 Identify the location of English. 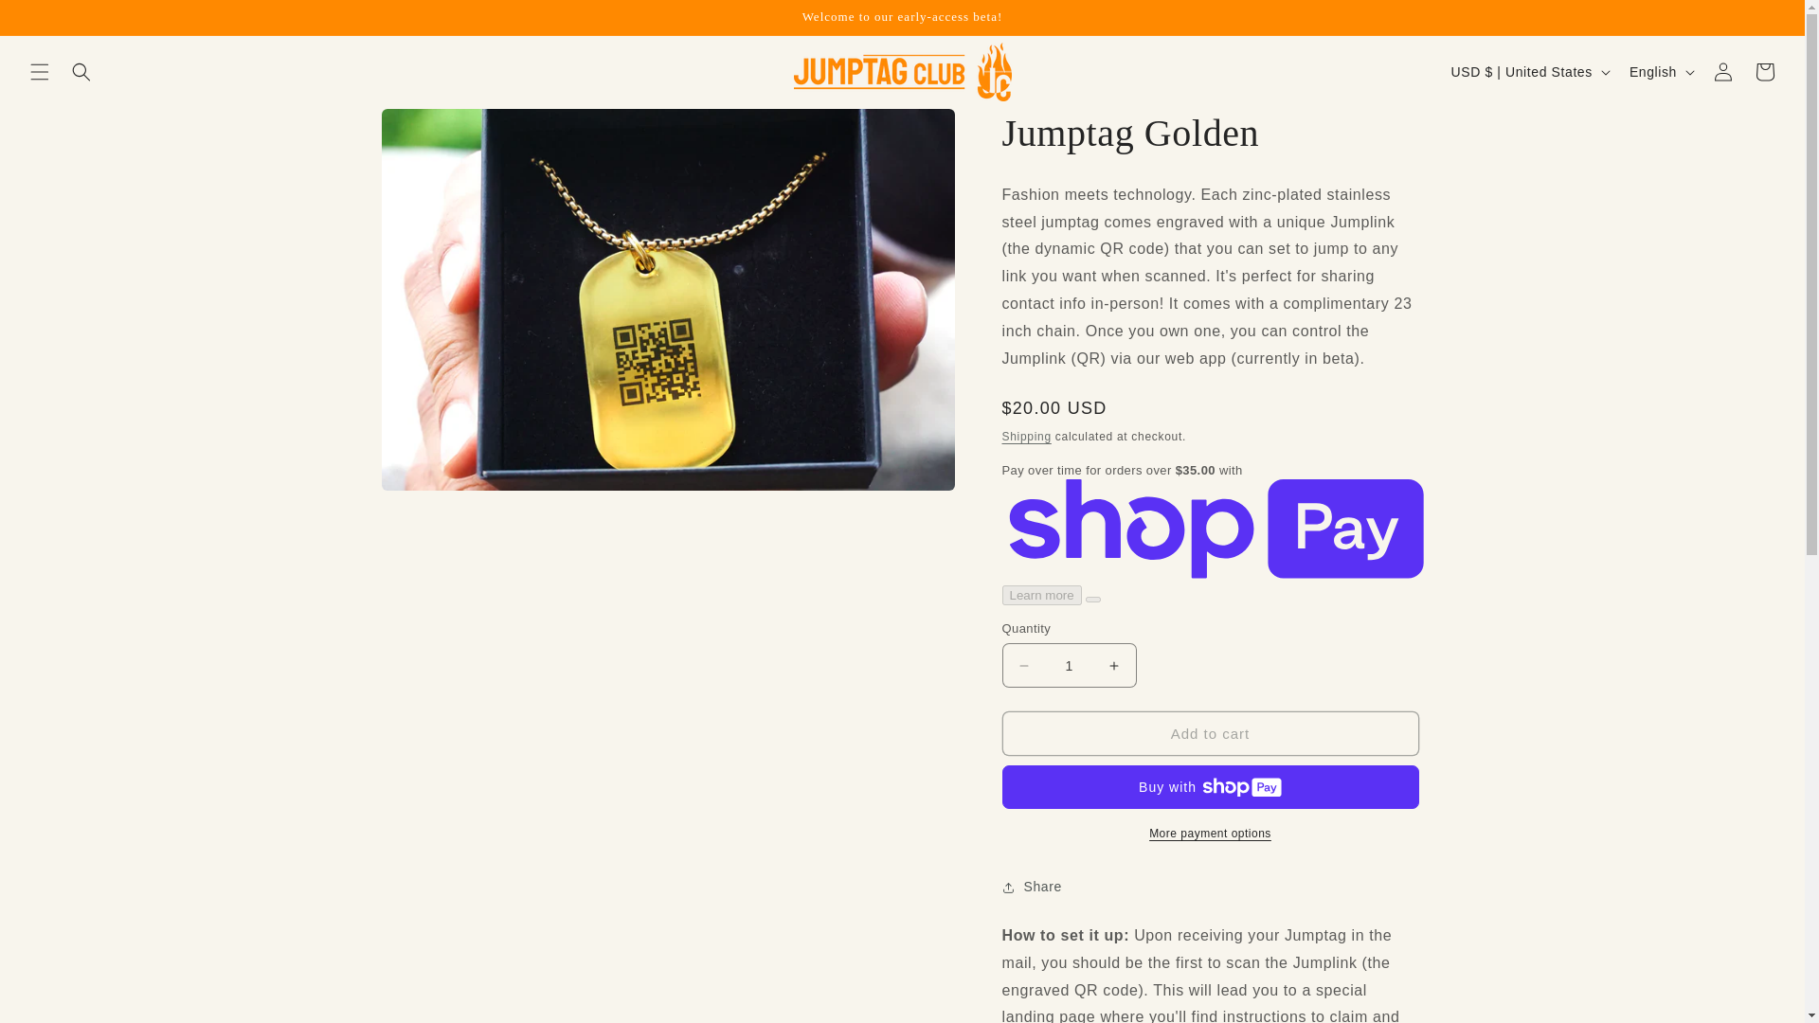
(1660, 72).